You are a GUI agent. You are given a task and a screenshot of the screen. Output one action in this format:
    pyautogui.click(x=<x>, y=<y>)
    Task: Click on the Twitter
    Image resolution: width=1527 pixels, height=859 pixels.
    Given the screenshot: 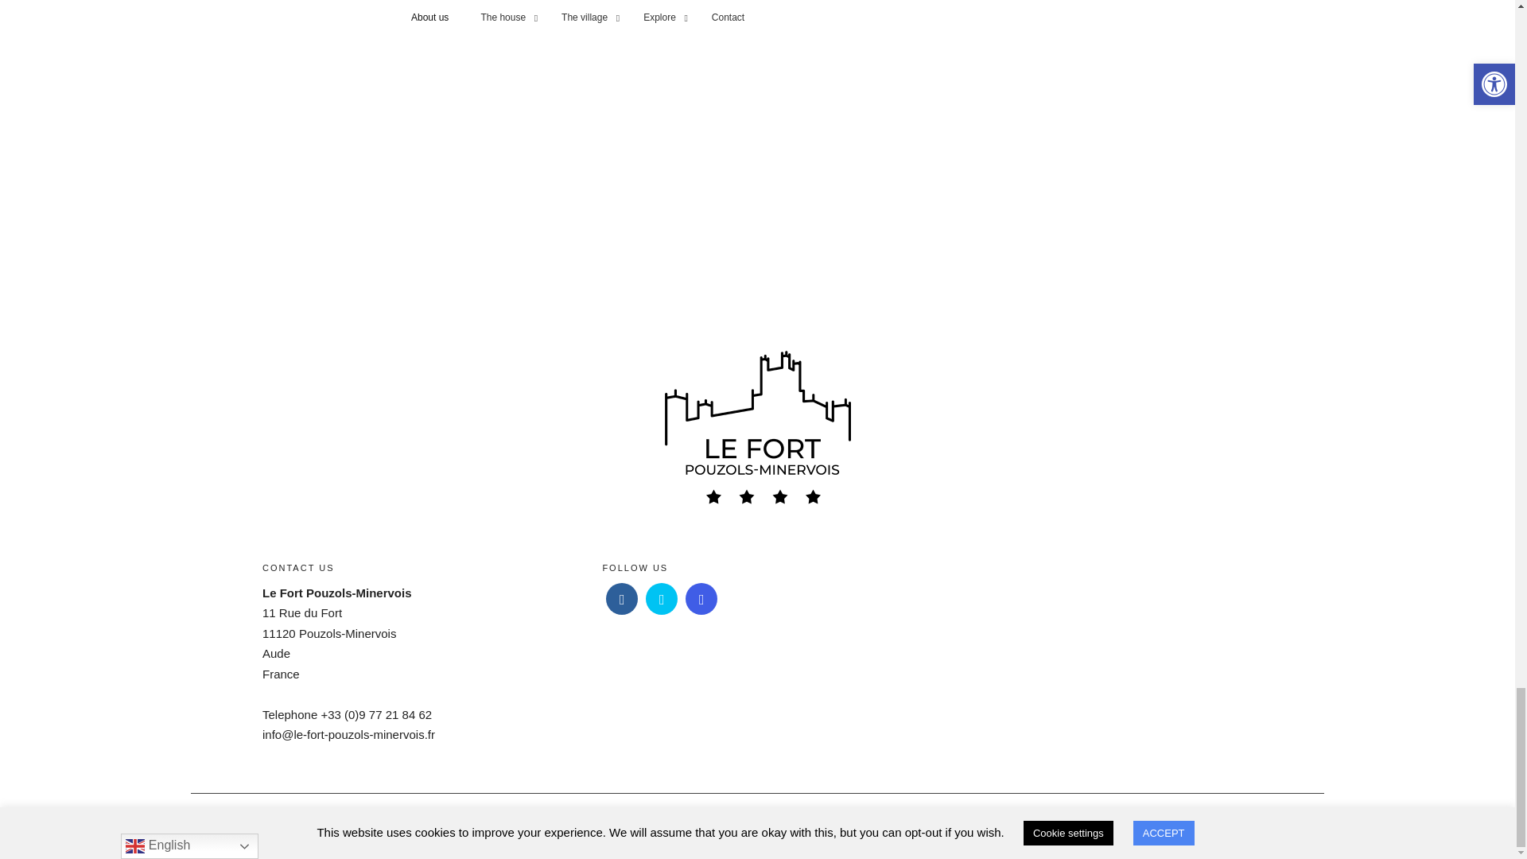 What is the action you would take?
    pyautogui.click(x=662, y=599)
    